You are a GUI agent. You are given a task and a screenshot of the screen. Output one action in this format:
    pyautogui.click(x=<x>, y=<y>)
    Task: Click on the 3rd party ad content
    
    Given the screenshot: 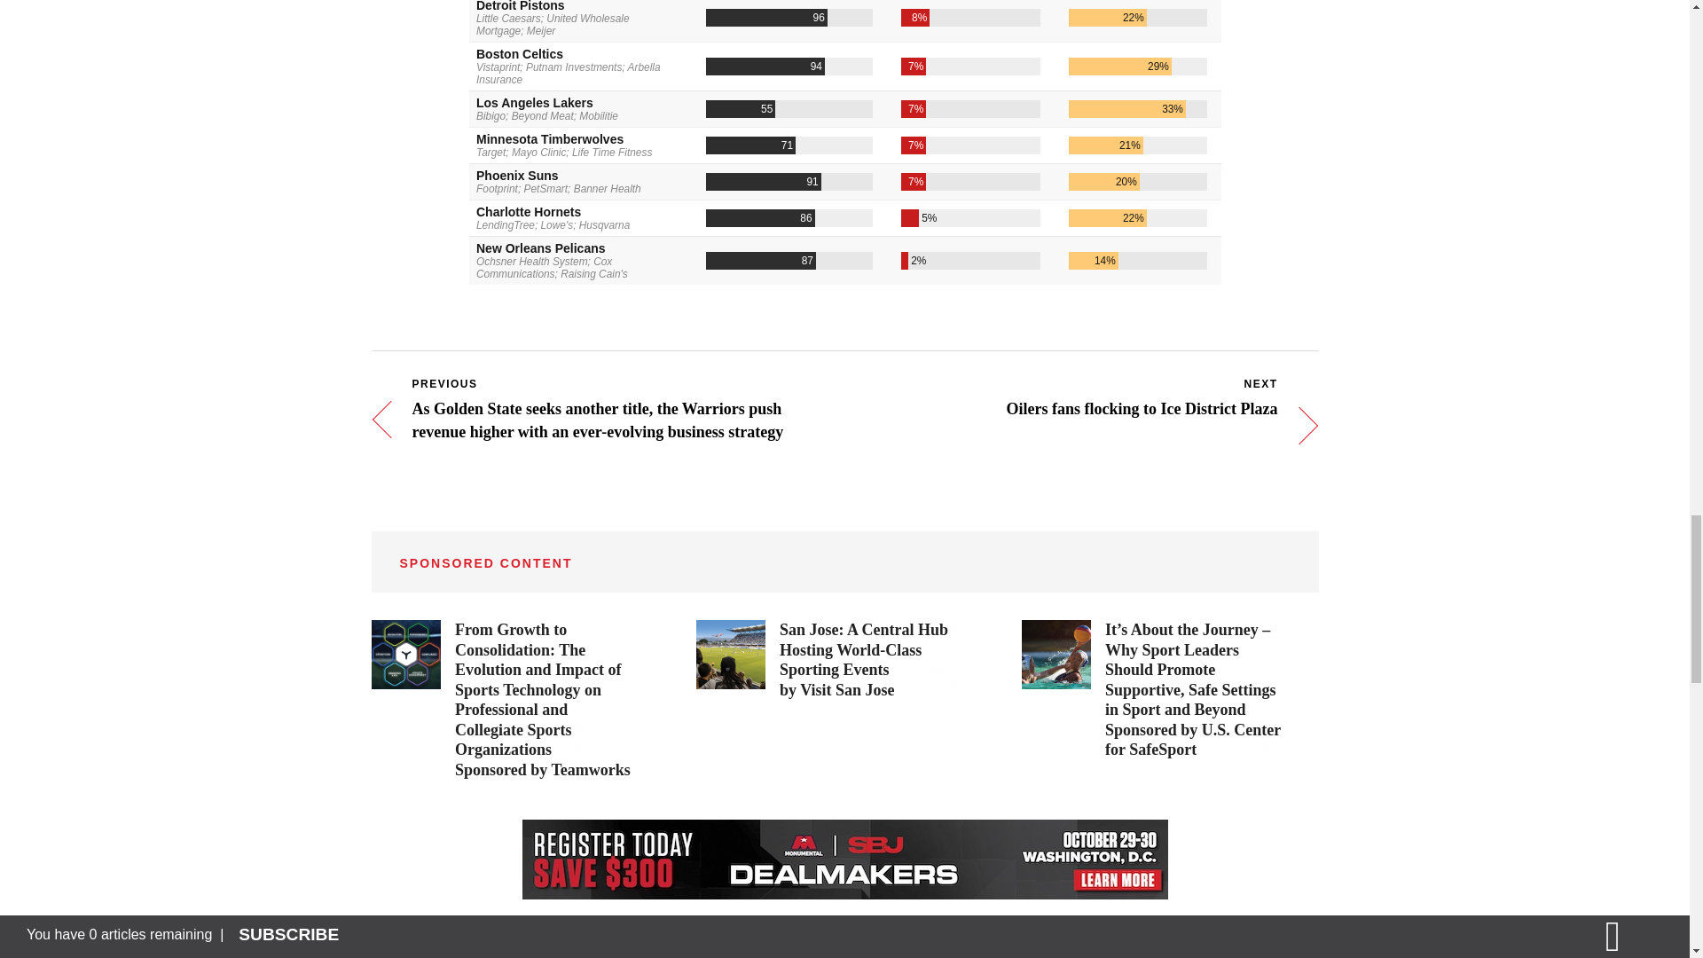 What is the action you would take?
    pyautogui.click(x=844, y=860)
    